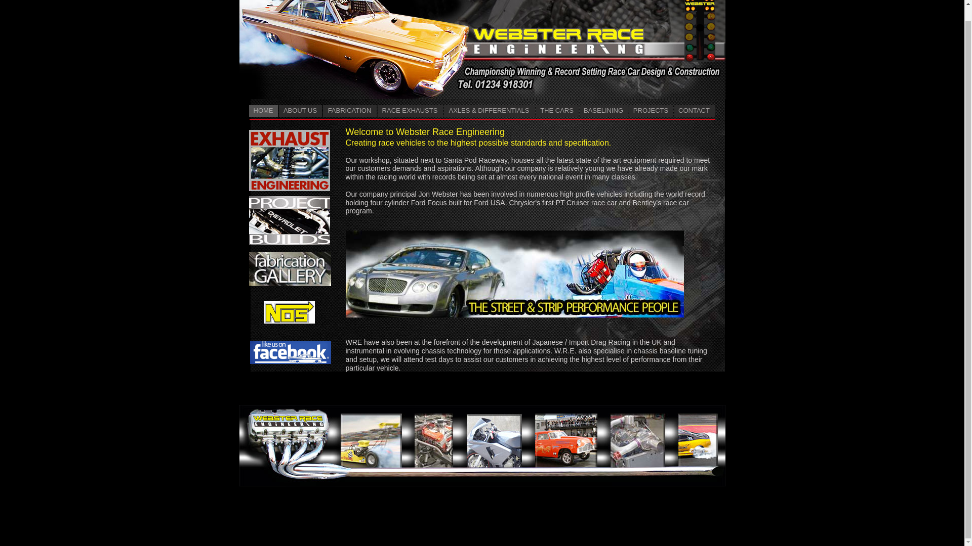  What do you see at coordinates (290, 166) in the screenshot?
I see `exhaust services` at bounding box center [290, 166].